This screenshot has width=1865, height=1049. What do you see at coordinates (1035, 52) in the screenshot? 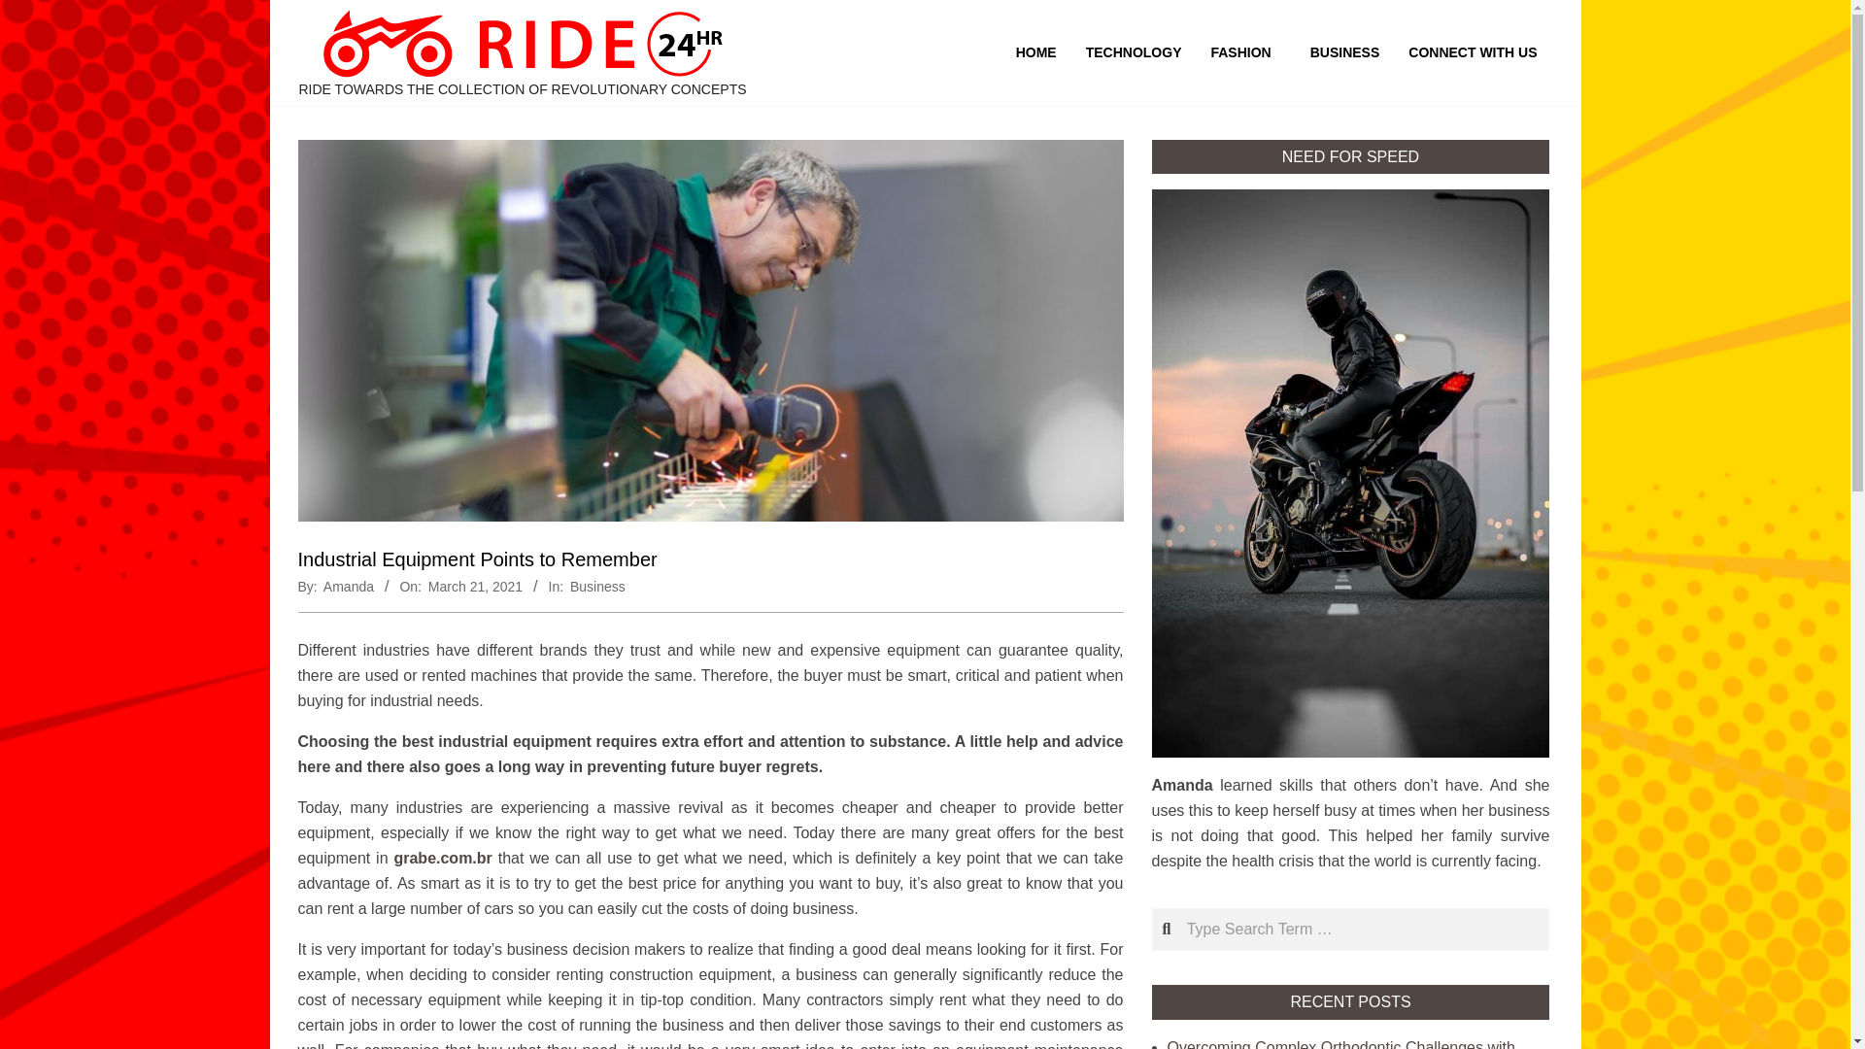
I see `HOME` at bounding box center [1035, 52].